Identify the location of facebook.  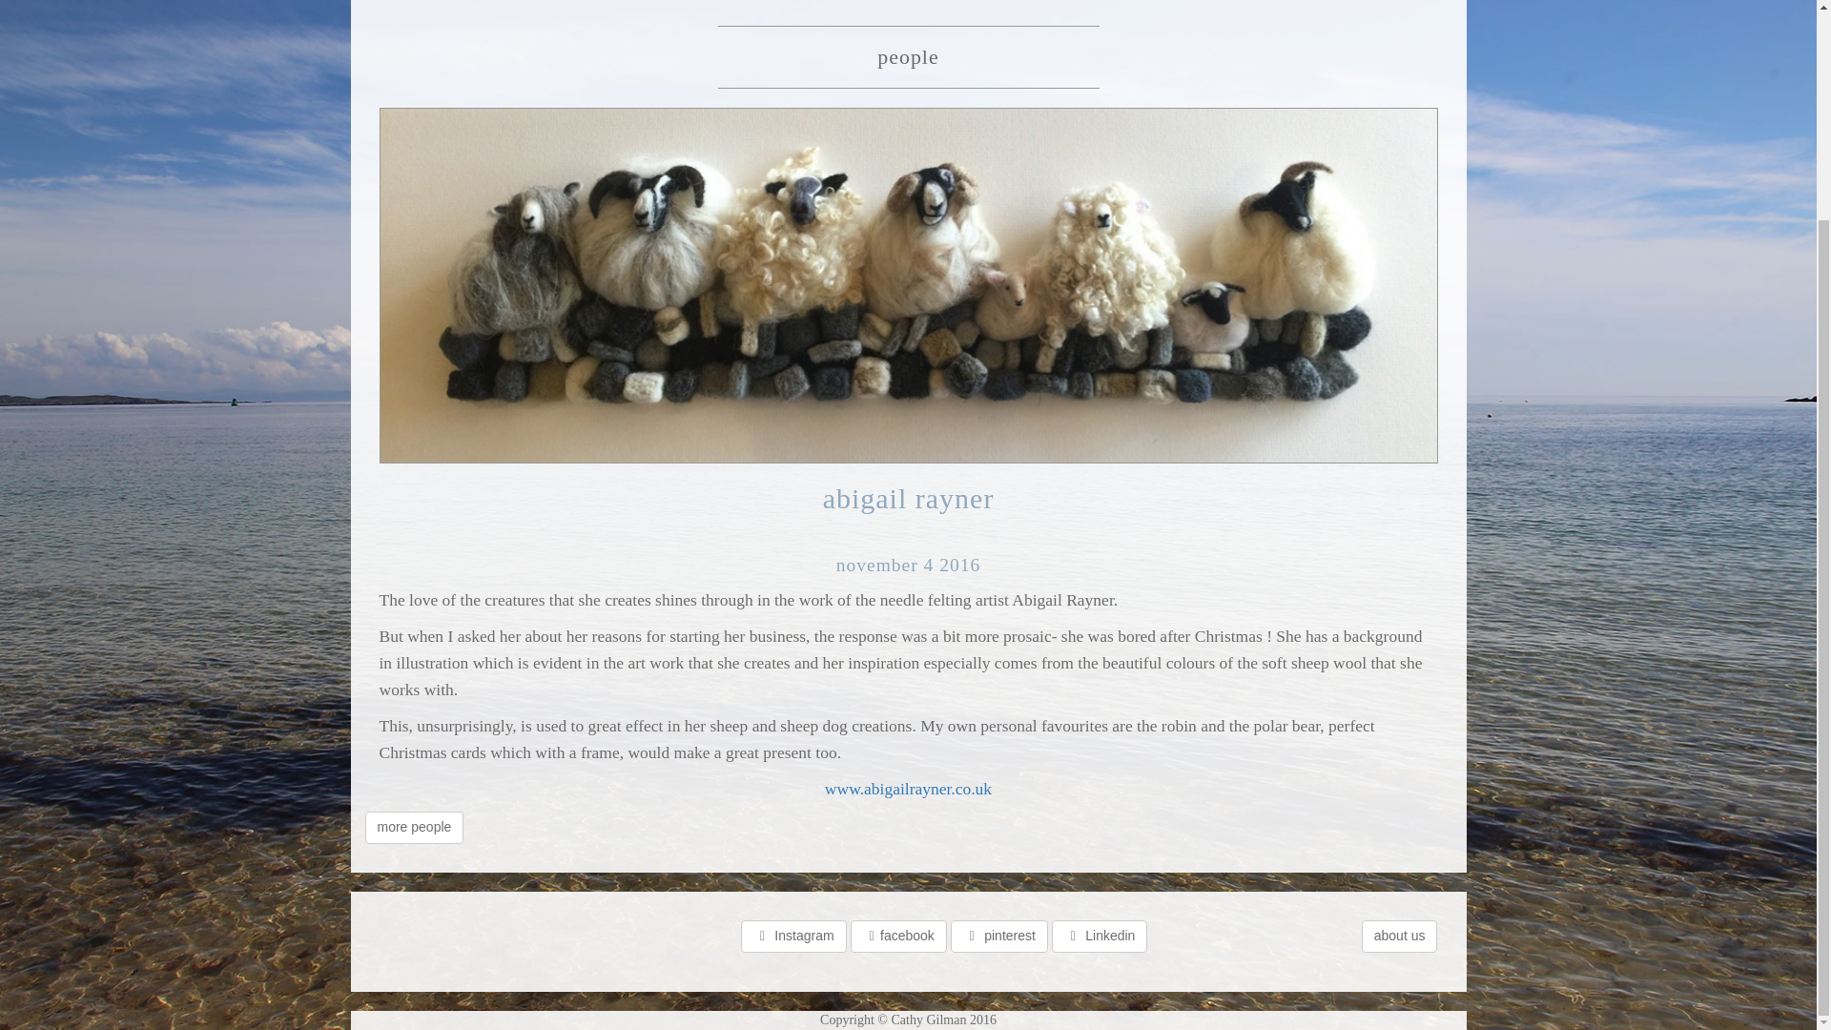
(898, 937).